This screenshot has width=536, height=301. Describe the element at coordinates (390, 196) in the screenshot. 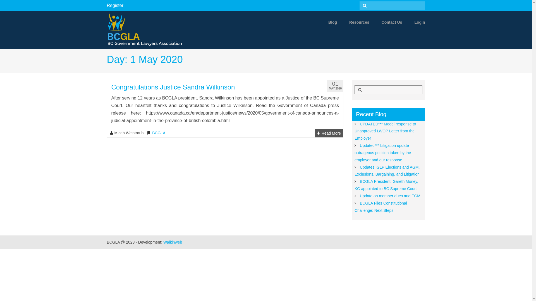

I see `Update on member dues and EGM` at that location.